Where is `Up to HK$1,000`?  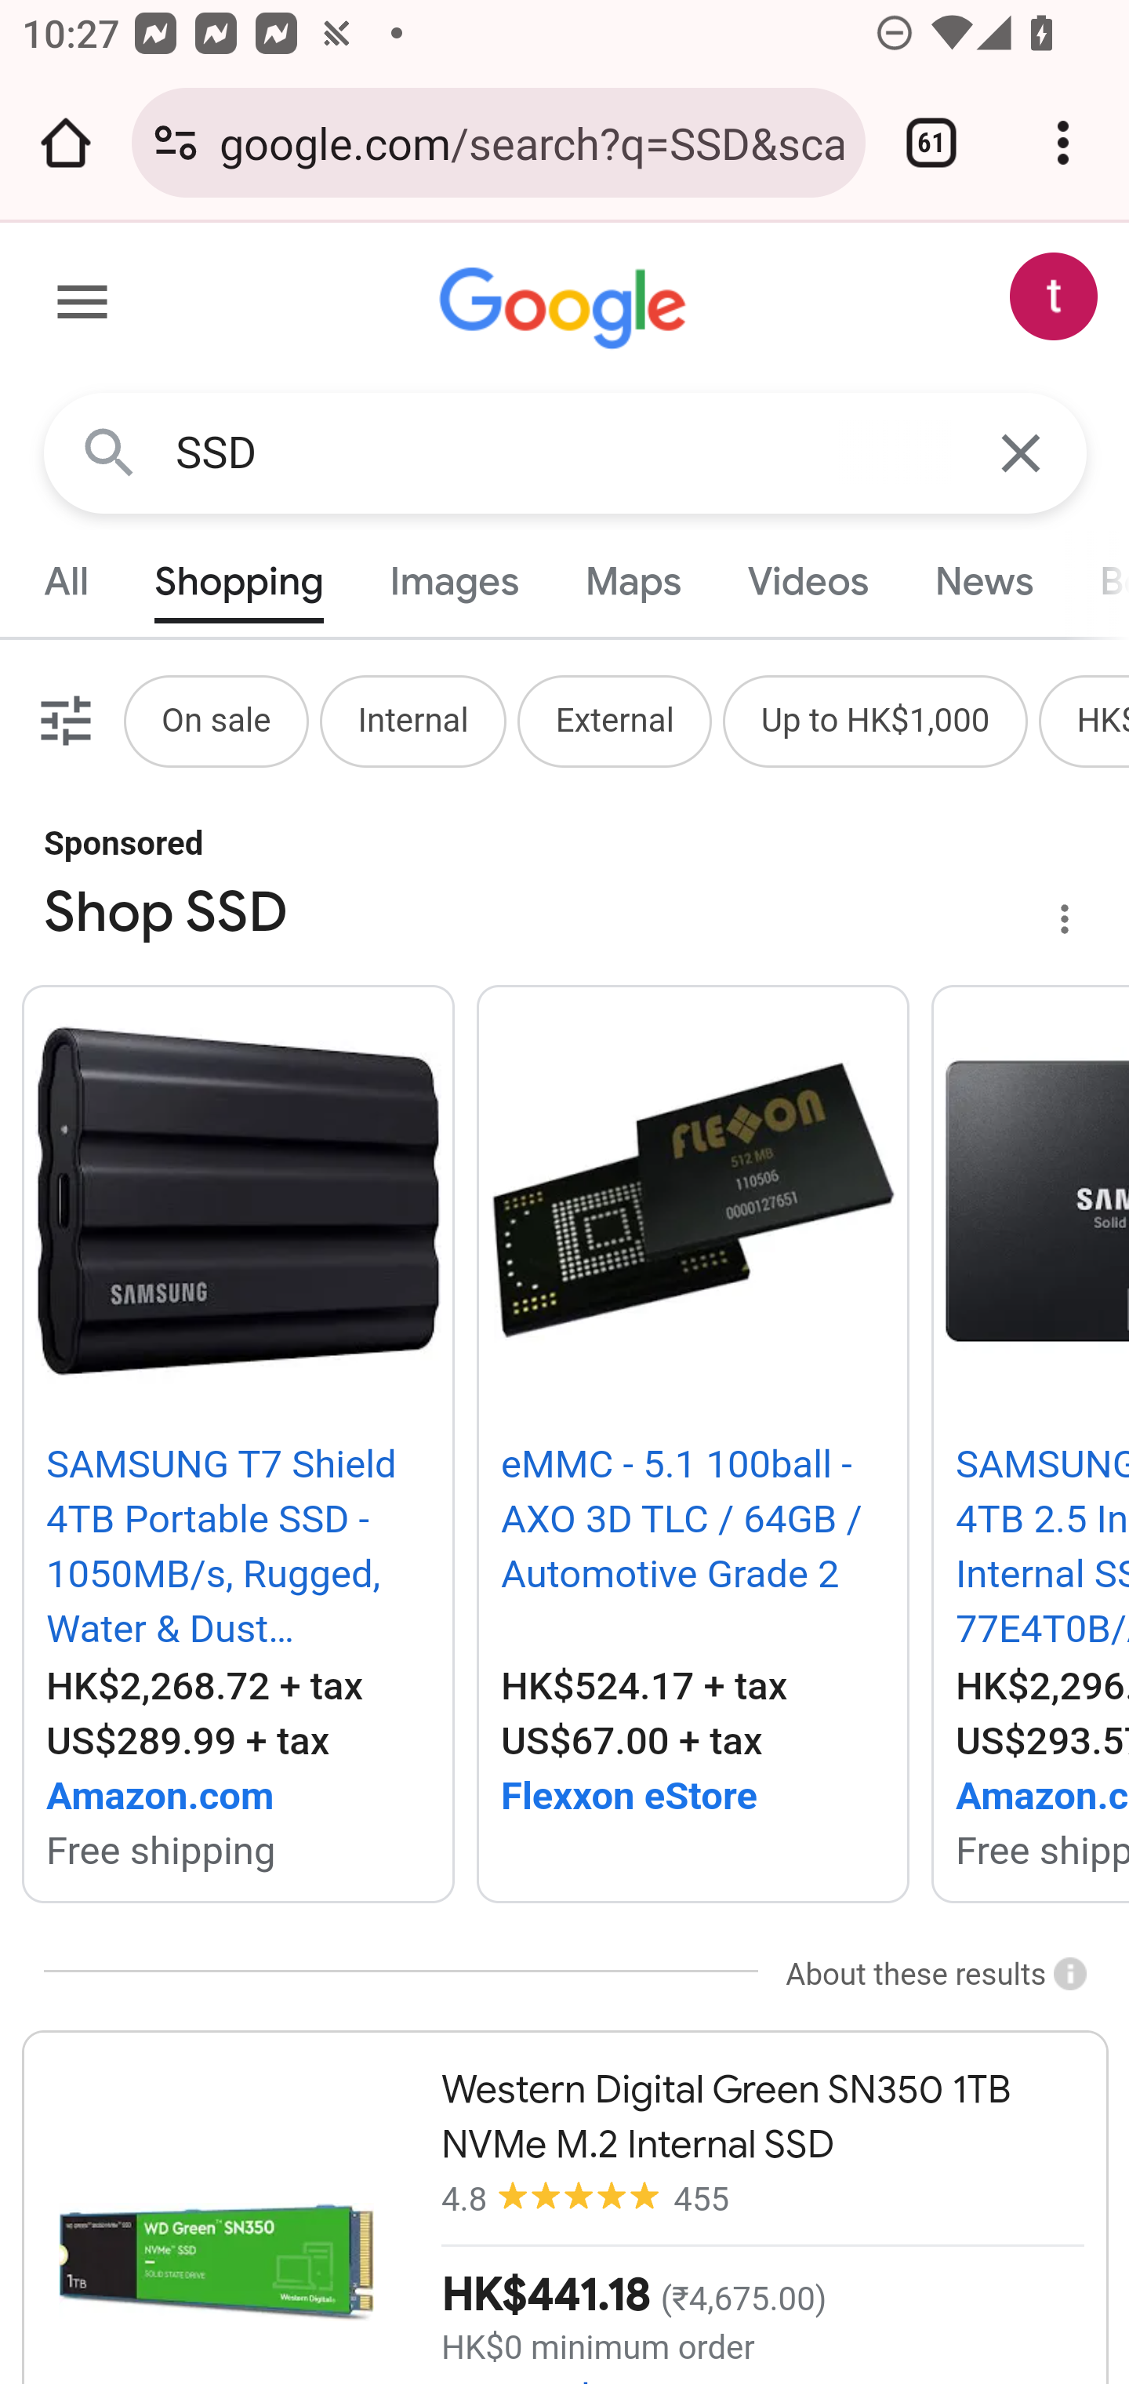 Up to HK$1,000 is located at coordinates (875, 720).